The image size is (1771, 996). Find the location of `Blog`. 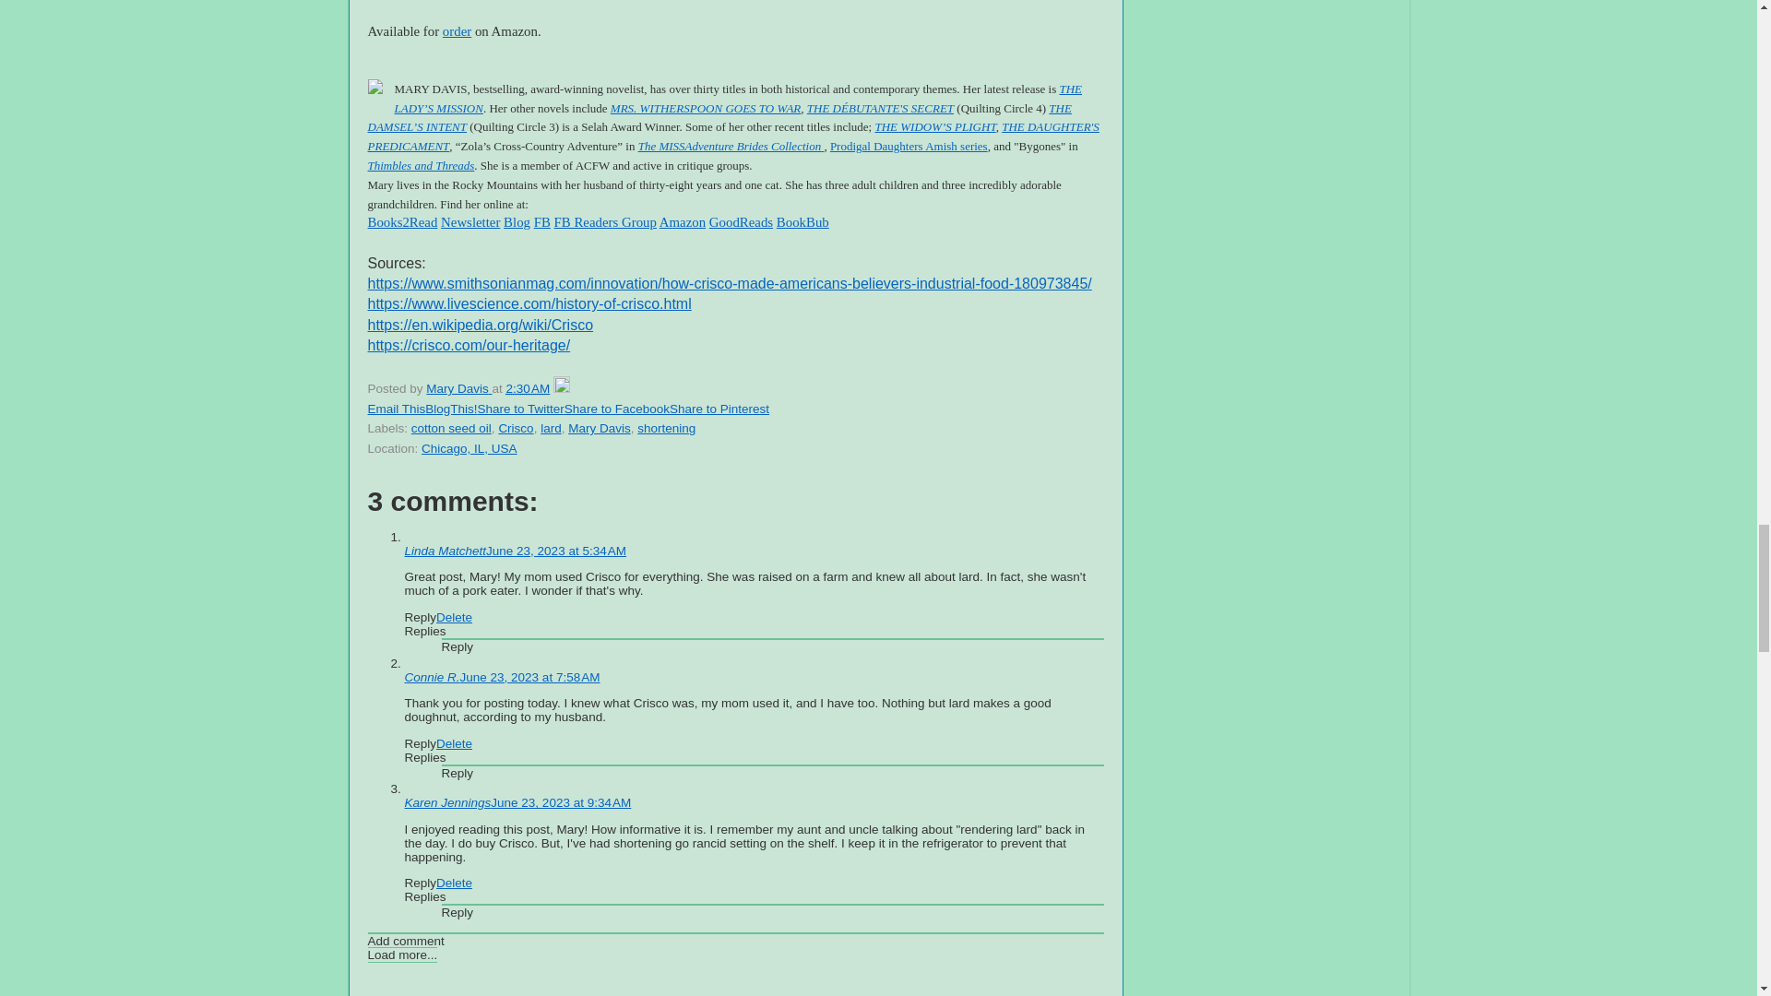

Blog is located at coordinates (517, 222).